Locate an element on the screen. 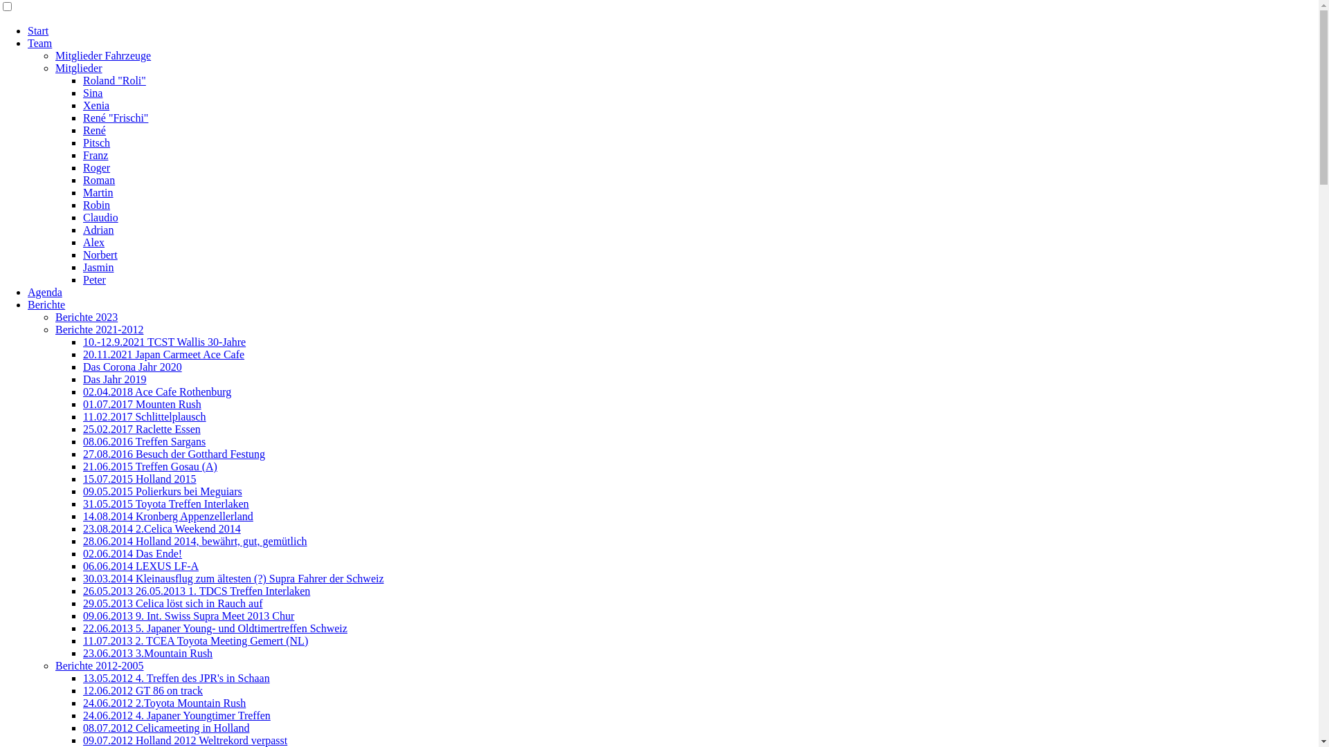  11.07.2013 2. TCEA Toyota Meeting Gemert (NL) is located at coordinates (195, 640).